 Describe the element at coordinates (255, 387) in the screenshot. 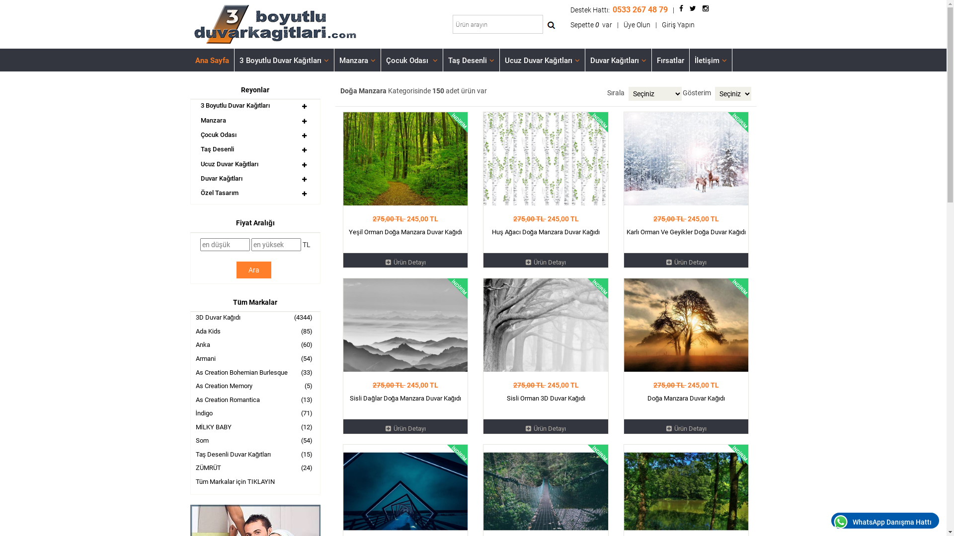

I see `(5)
As Creation Memory` at that location.